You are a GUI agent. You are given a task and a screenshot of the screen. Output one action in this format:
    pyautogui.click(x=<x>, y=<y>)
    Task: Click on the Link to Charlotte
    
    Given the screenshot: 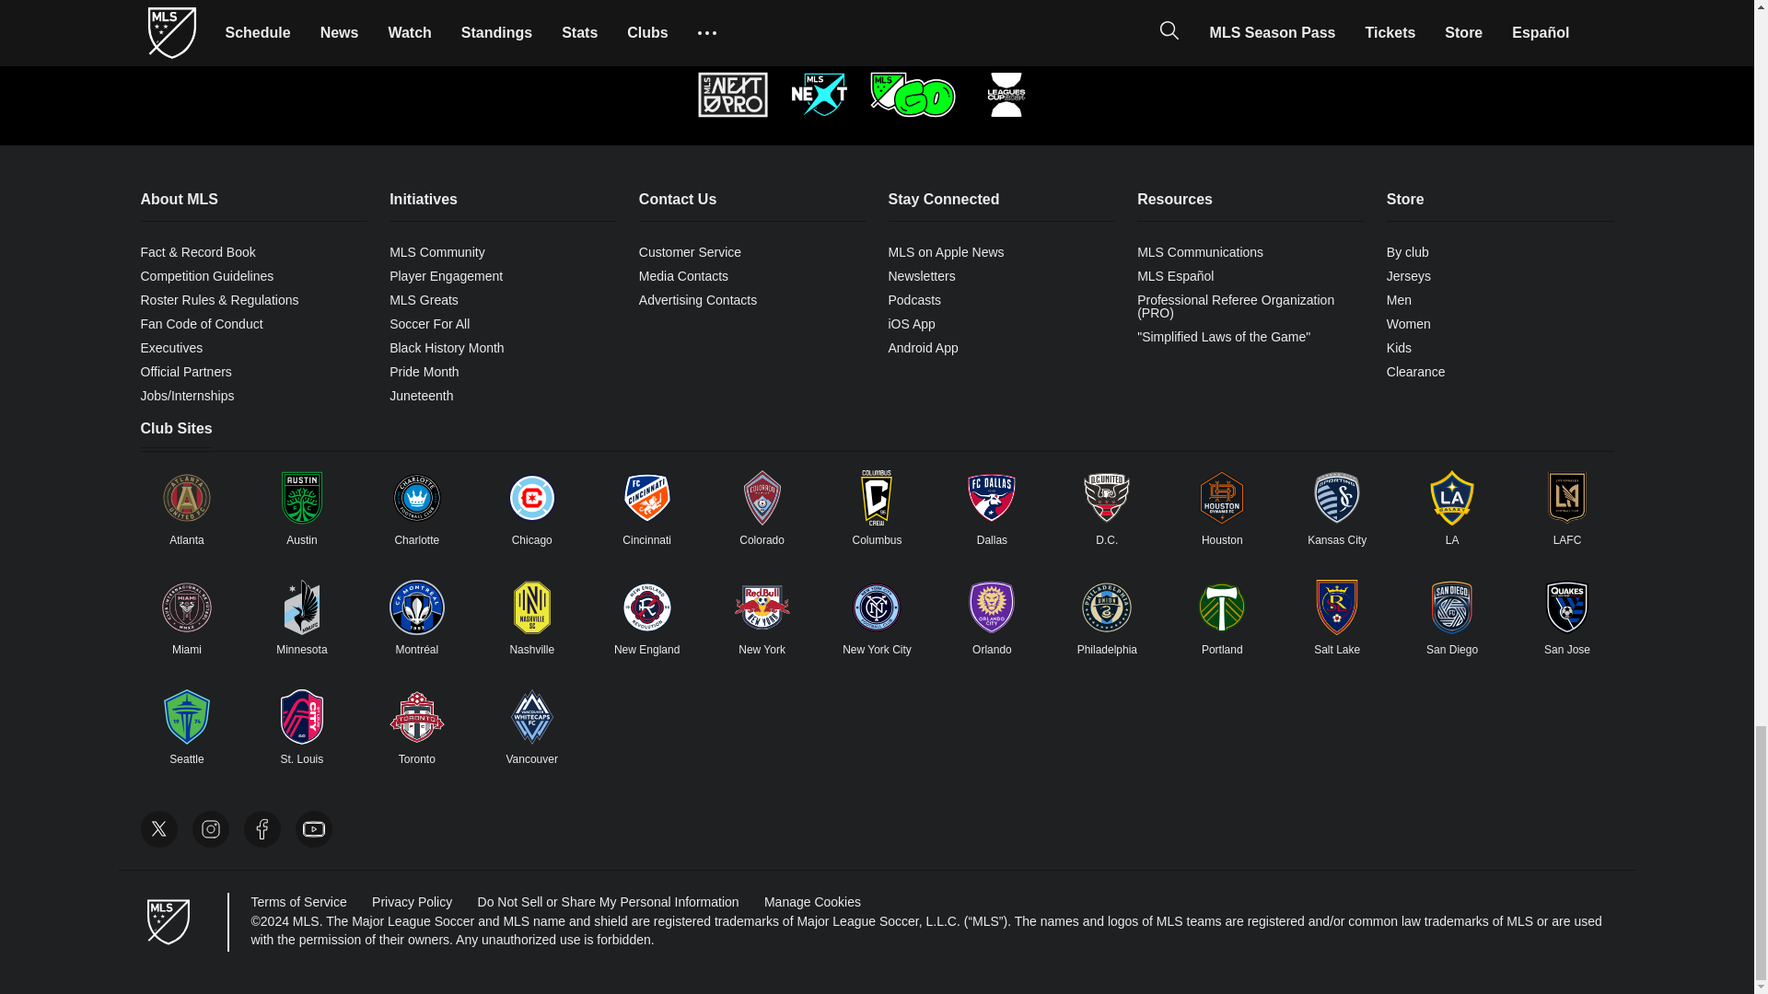 What is the action you would take?
    pyautogui.click(x=416, y=497)
    